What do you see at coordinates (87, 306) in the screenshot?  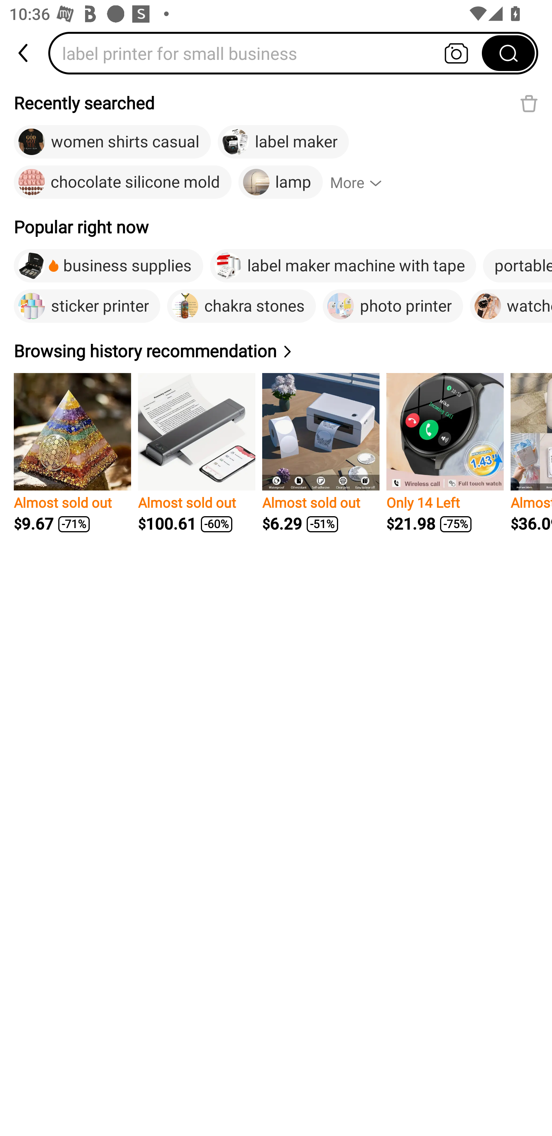 I see `sticker printer` at bounding box center [87, 306].